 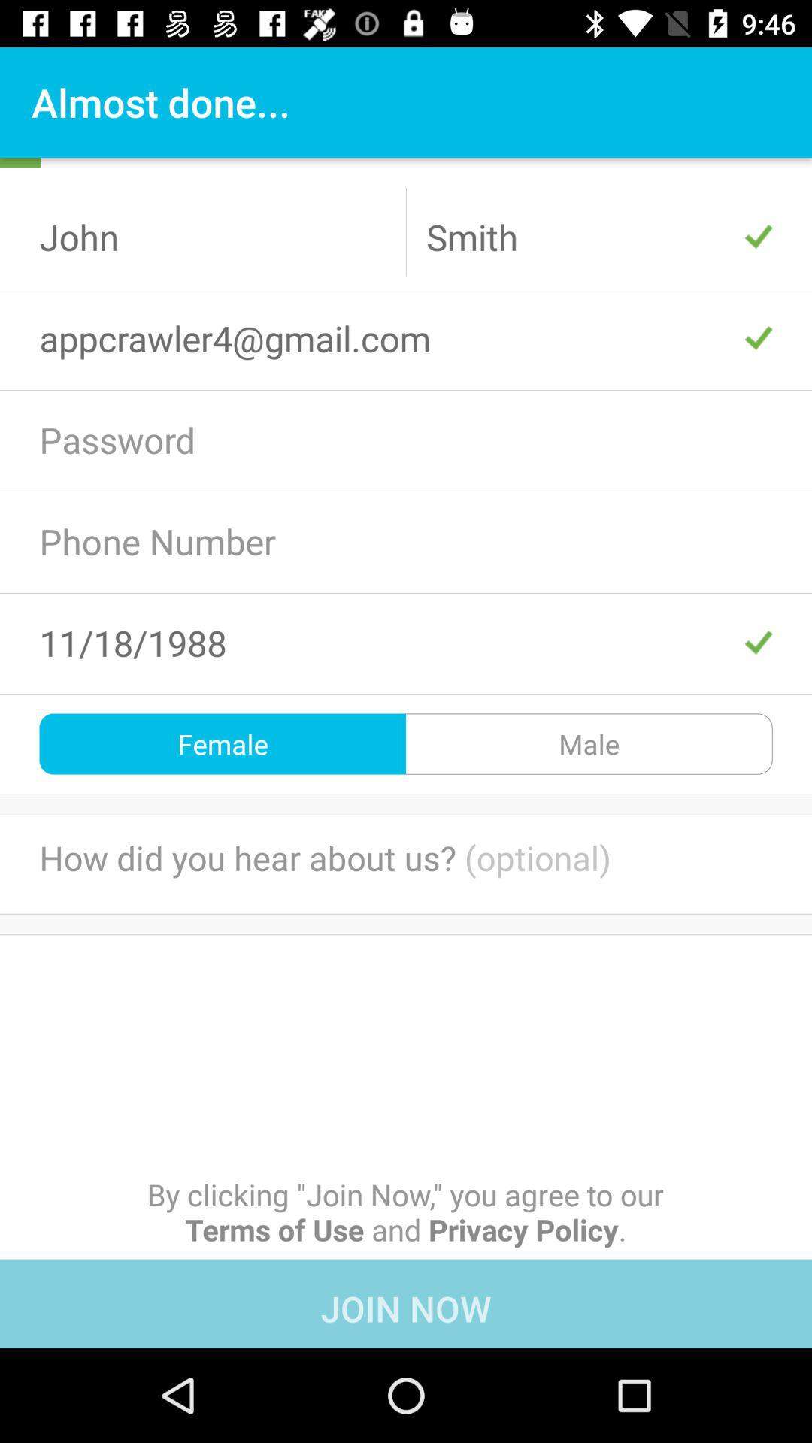 I want to click on choose the item to the left of the male icon, so click(x=223, y=744).